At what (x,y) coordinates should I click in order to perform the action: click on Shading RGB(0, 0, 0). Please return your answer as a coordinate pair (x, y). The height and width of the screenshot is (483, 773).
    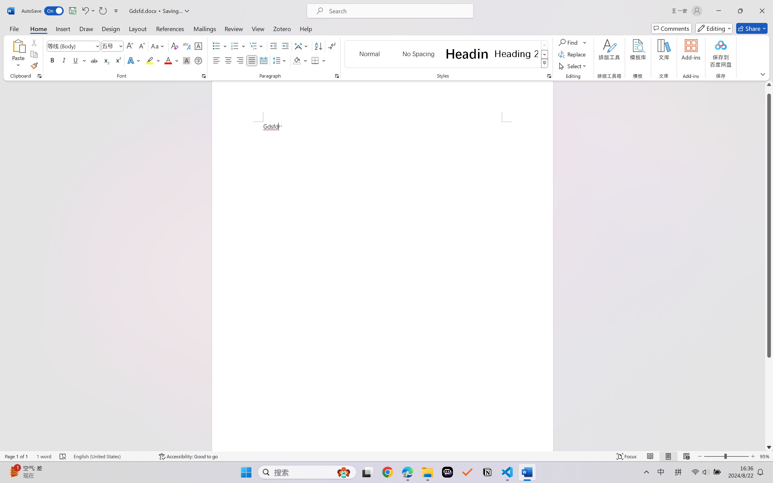
    Looking at the image, I should click on (297, 60).